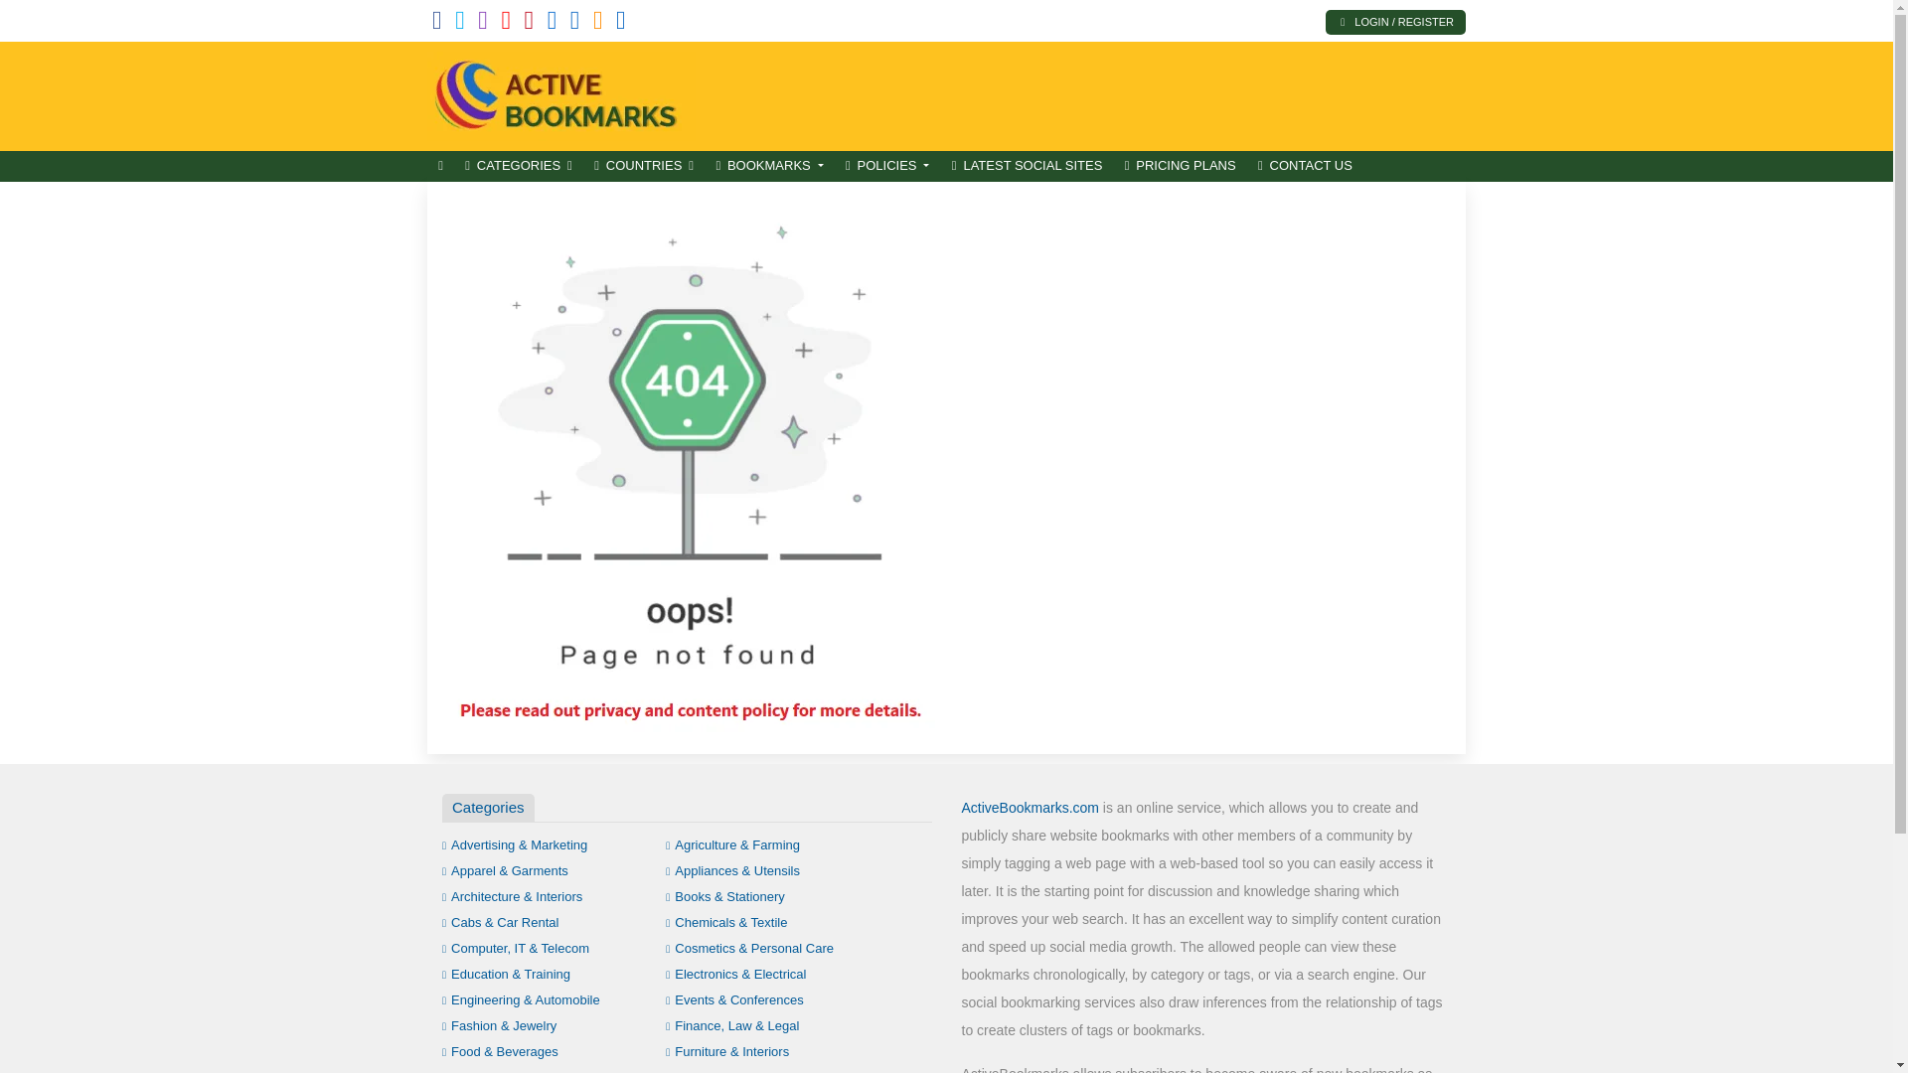  What do you see at coordinates (519, 166) in the screenshot?
I see `CATEGORIES` at bounding box center [519, 166].